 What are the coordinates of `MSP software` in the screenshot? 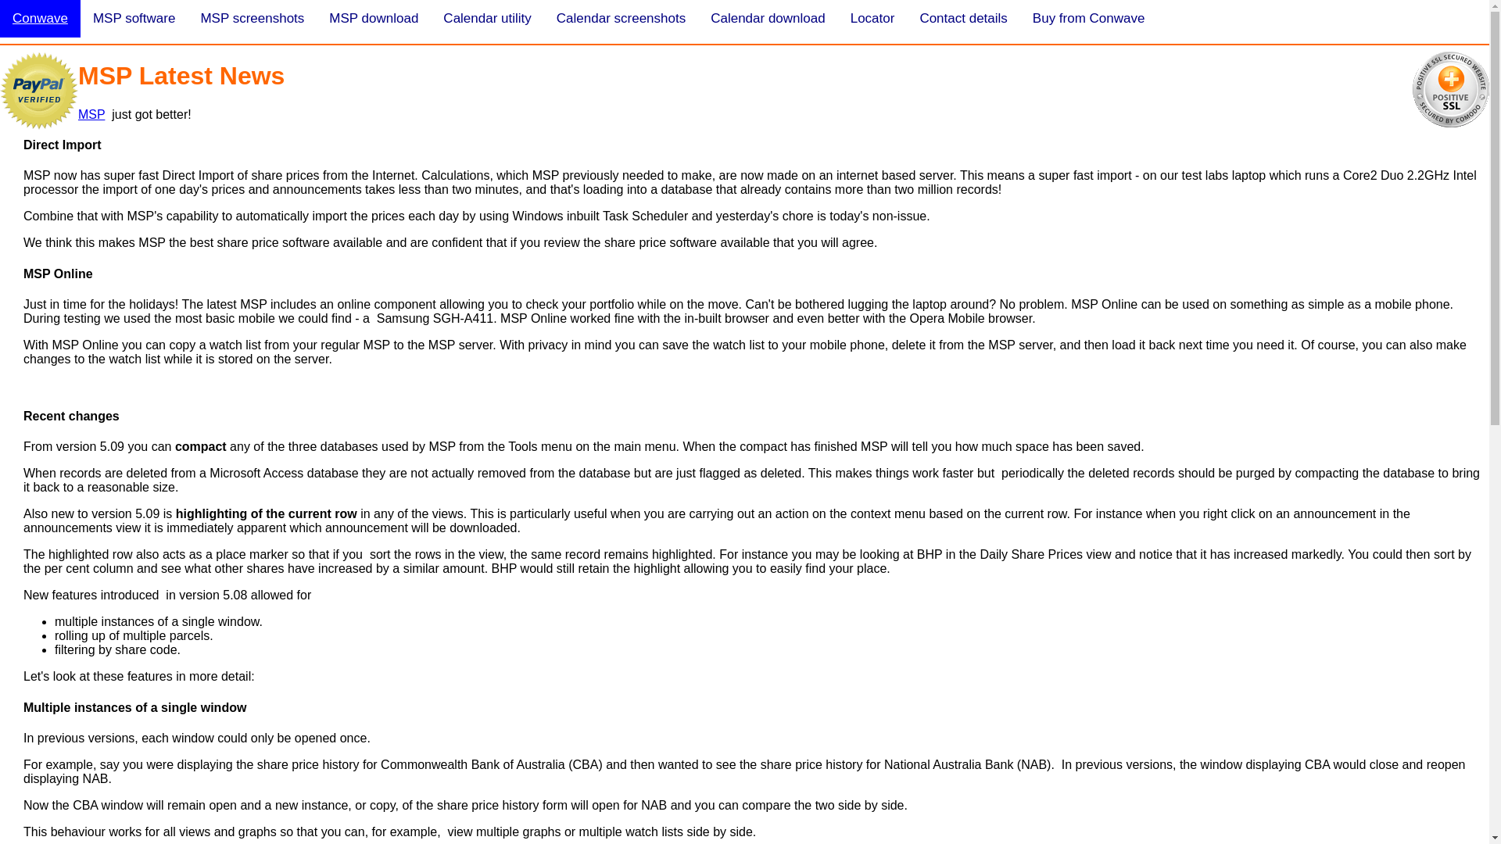 It's located at (134, 19).